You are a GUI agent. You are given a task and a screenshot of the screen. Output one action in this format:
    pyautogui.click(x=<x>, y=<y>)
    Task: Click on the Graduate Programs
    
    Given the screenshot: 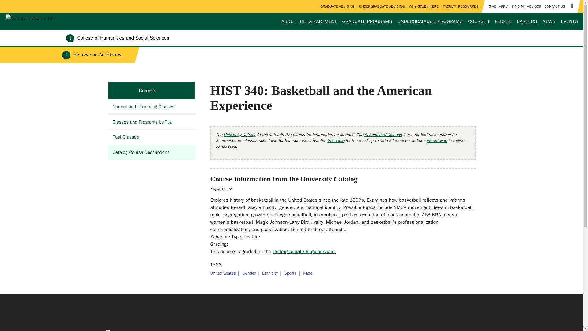 What is the action you would take?
    pyautogui.click(x=367, y=21)
    